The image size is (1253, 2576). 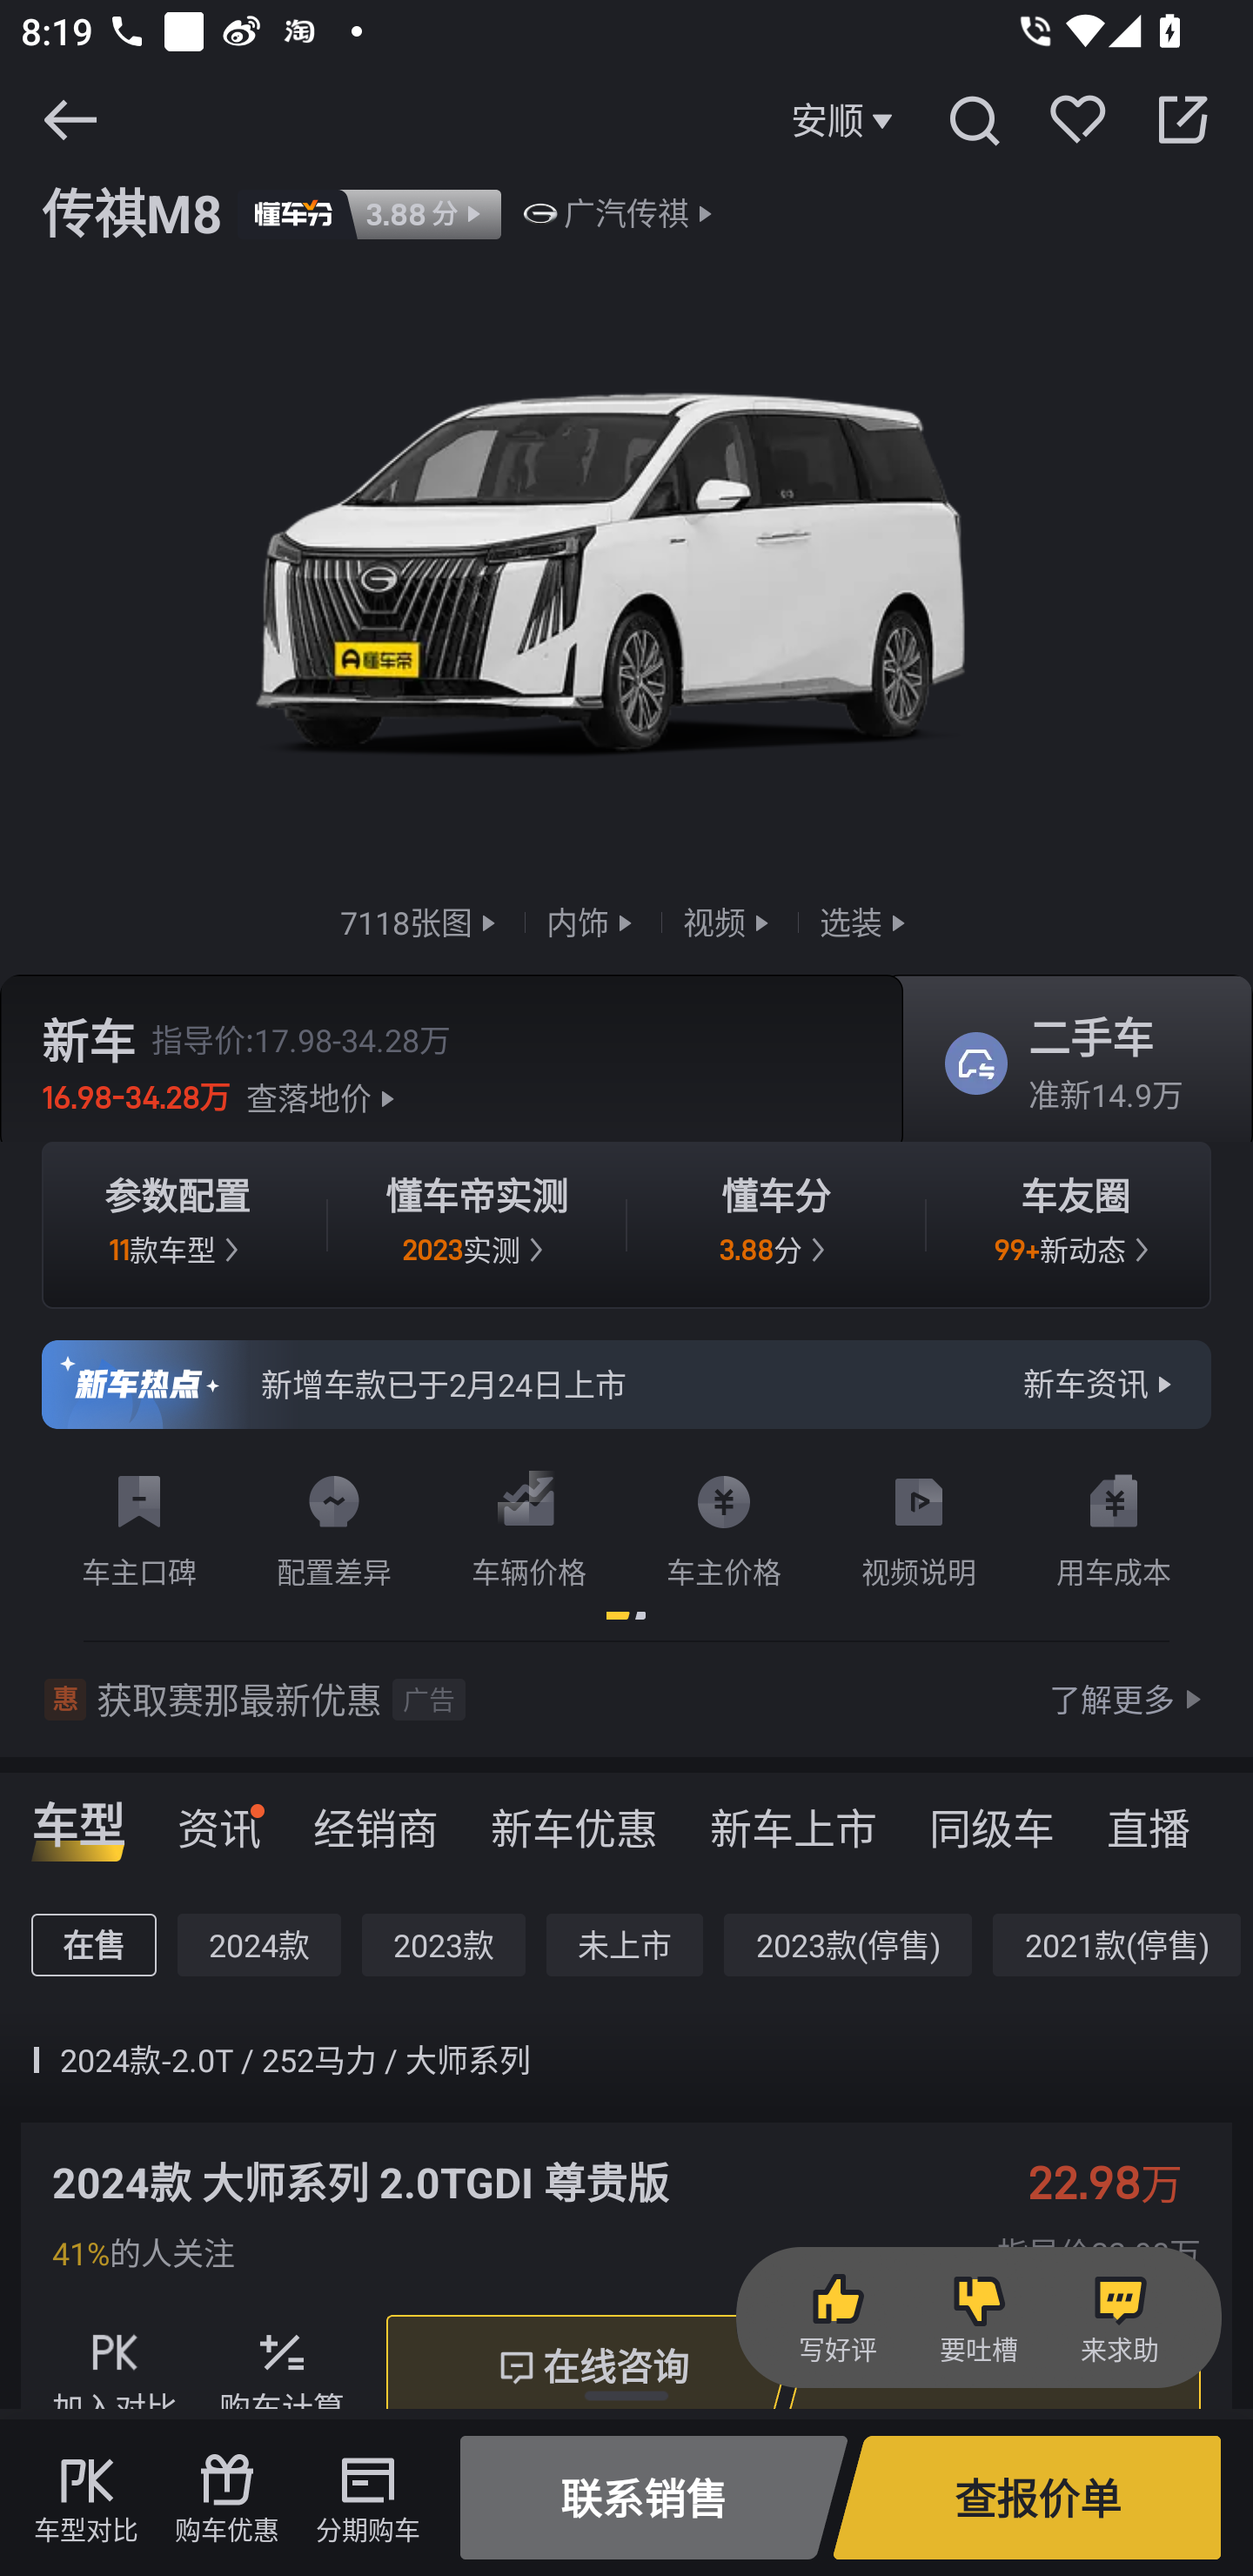 I want to click on 新车优惠, so click(x=574, y=1819).